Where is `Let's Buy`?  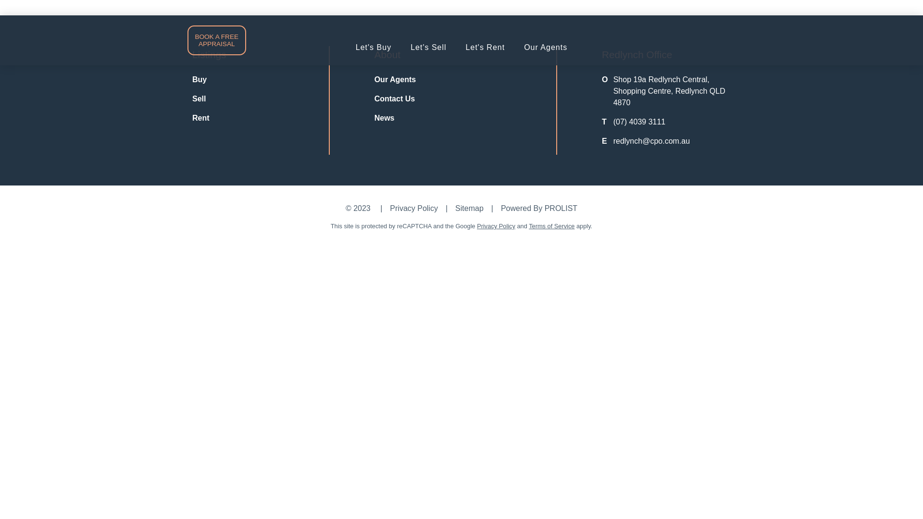
Let's Buy is located at coordinates (374, 48).